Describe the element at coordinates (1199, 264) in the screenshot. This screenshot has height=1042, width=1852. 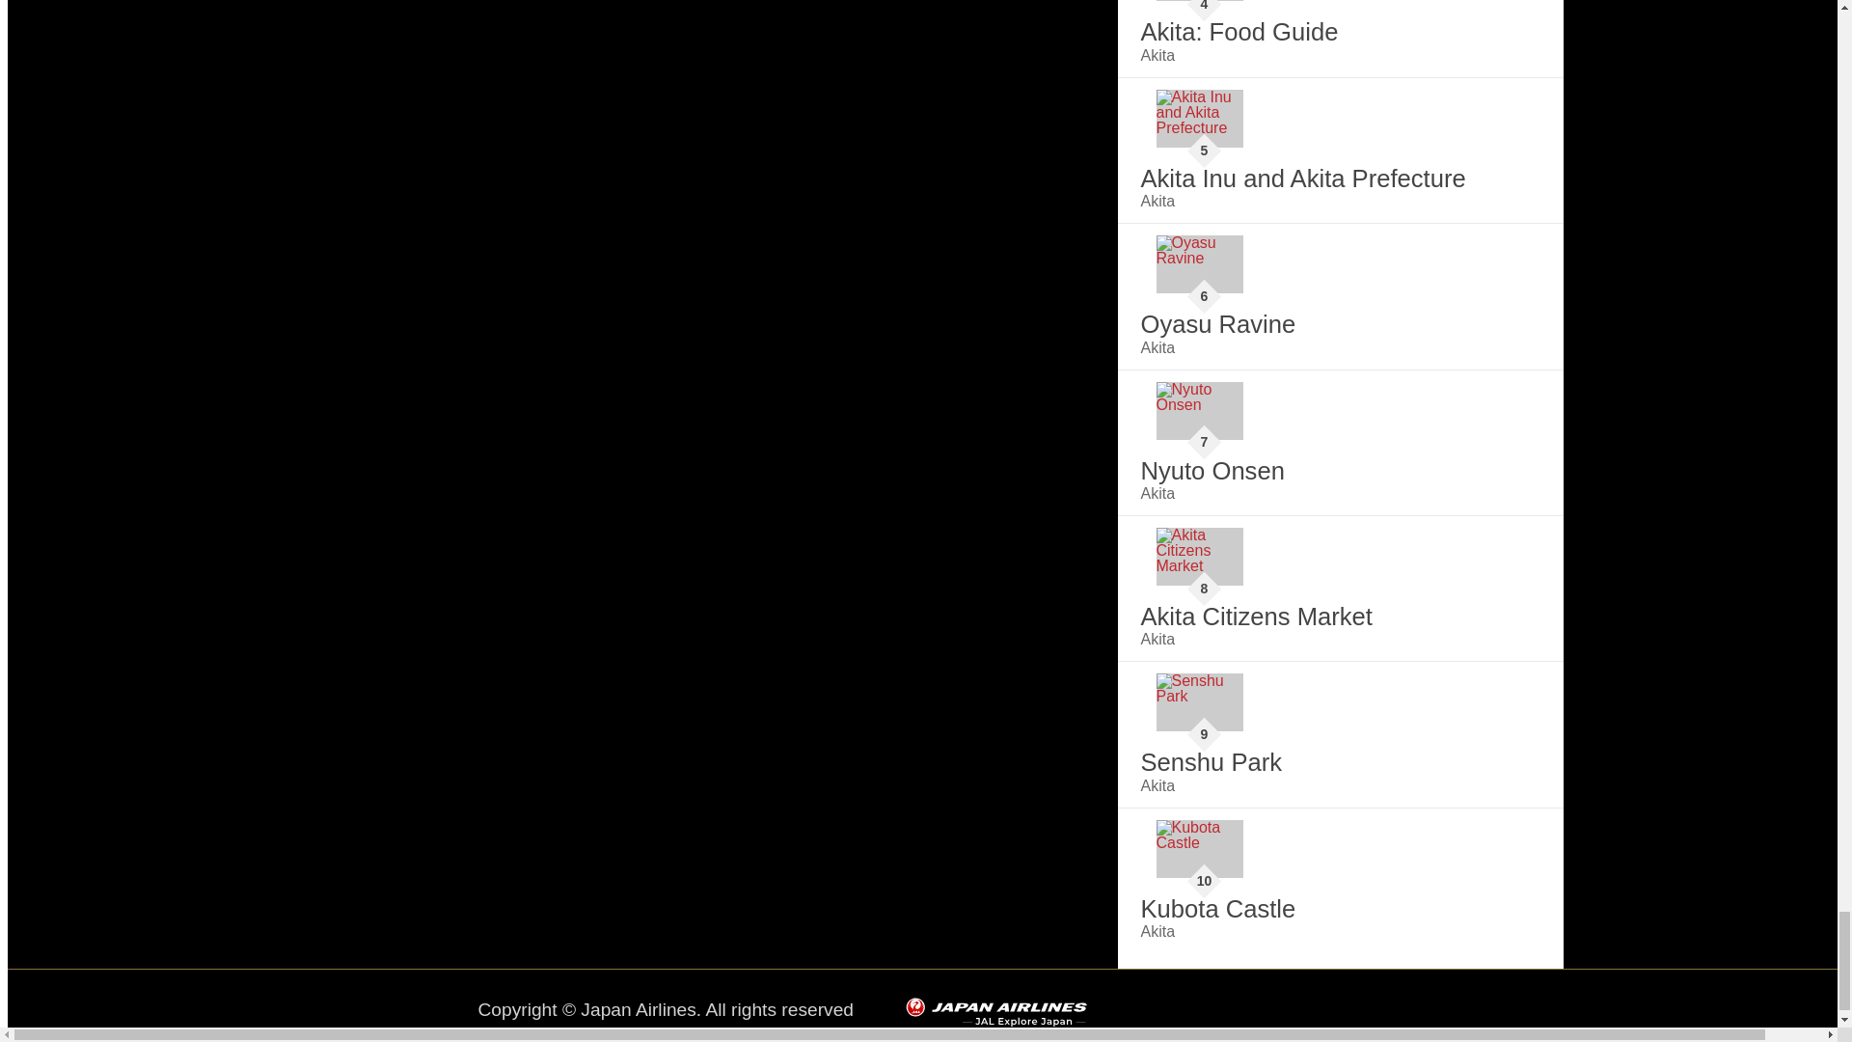
I see `Oyasu Ravine` at that location.